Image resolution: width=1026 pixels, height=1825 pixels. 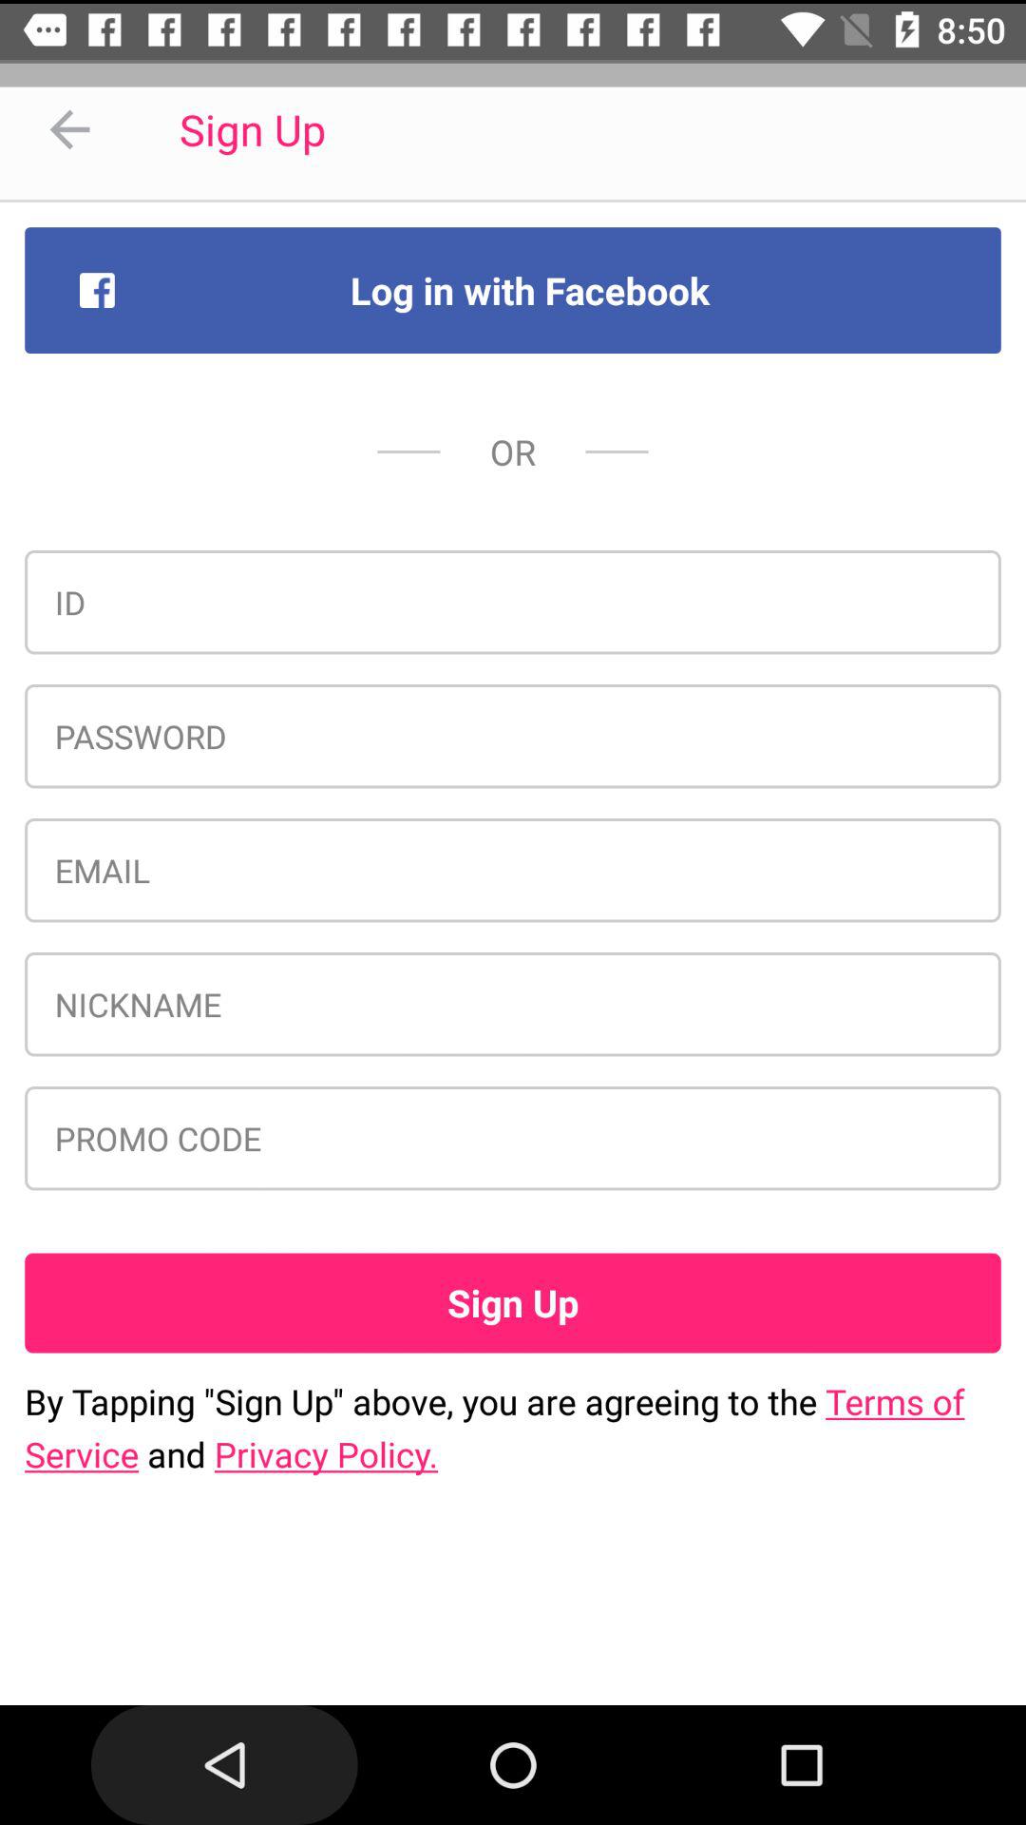 I want to click on choose by tapping sign item, so click(x=513, y=1428).